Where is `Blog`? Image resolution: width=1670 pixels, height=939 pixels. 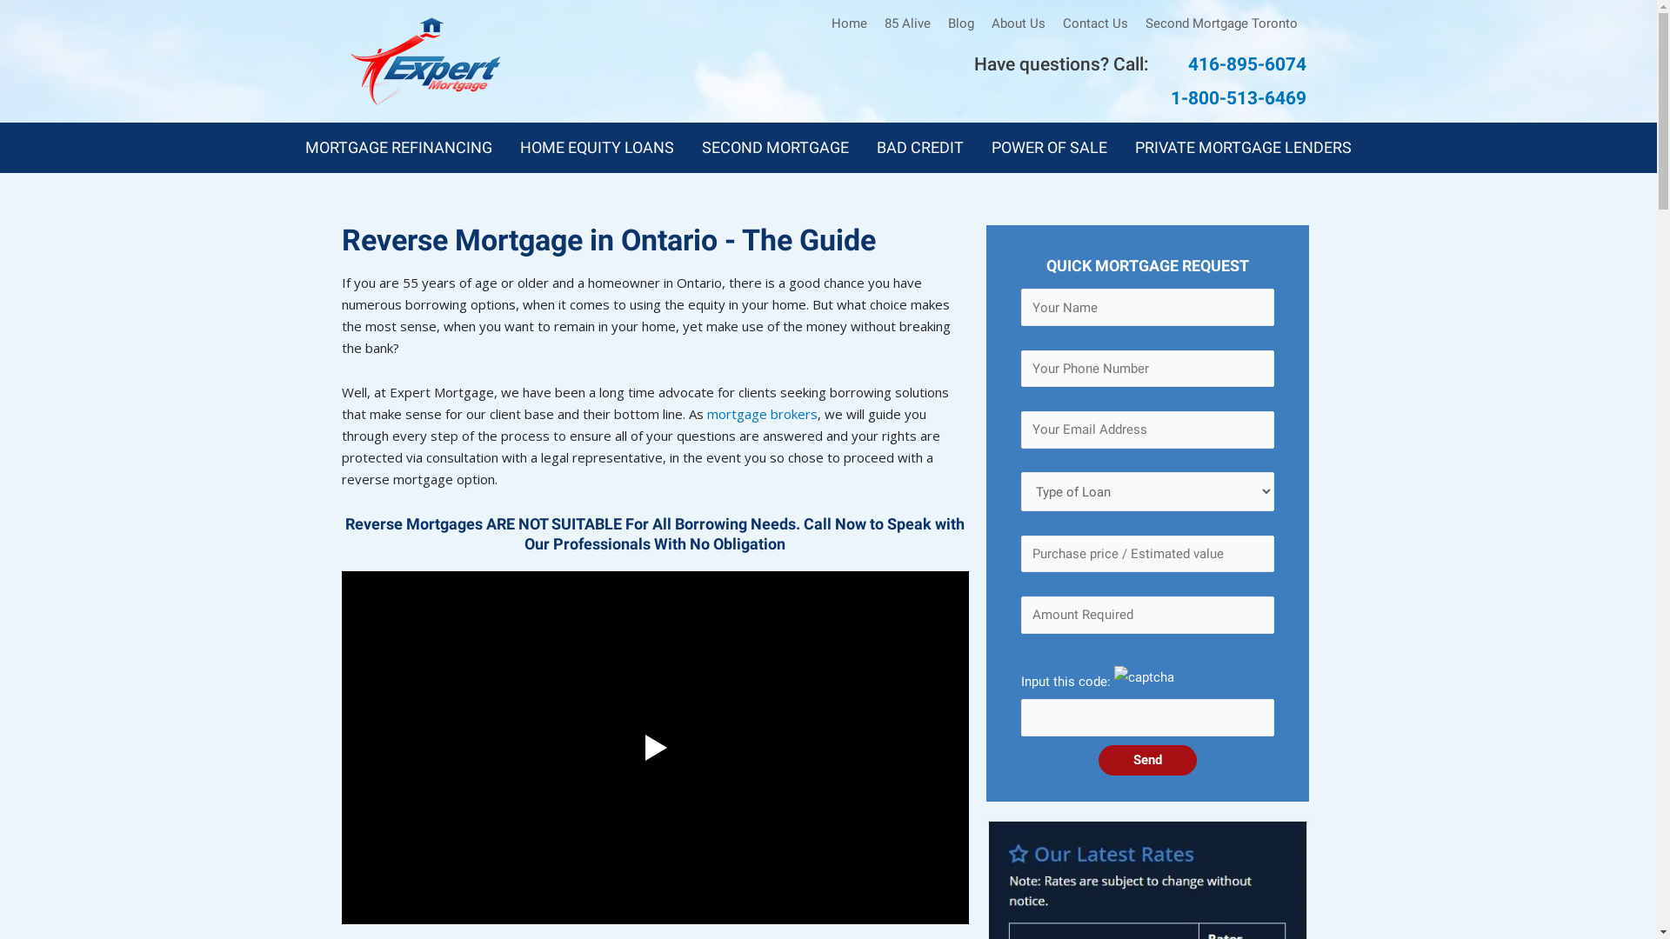
Blog is located at coordinates (961, 24).